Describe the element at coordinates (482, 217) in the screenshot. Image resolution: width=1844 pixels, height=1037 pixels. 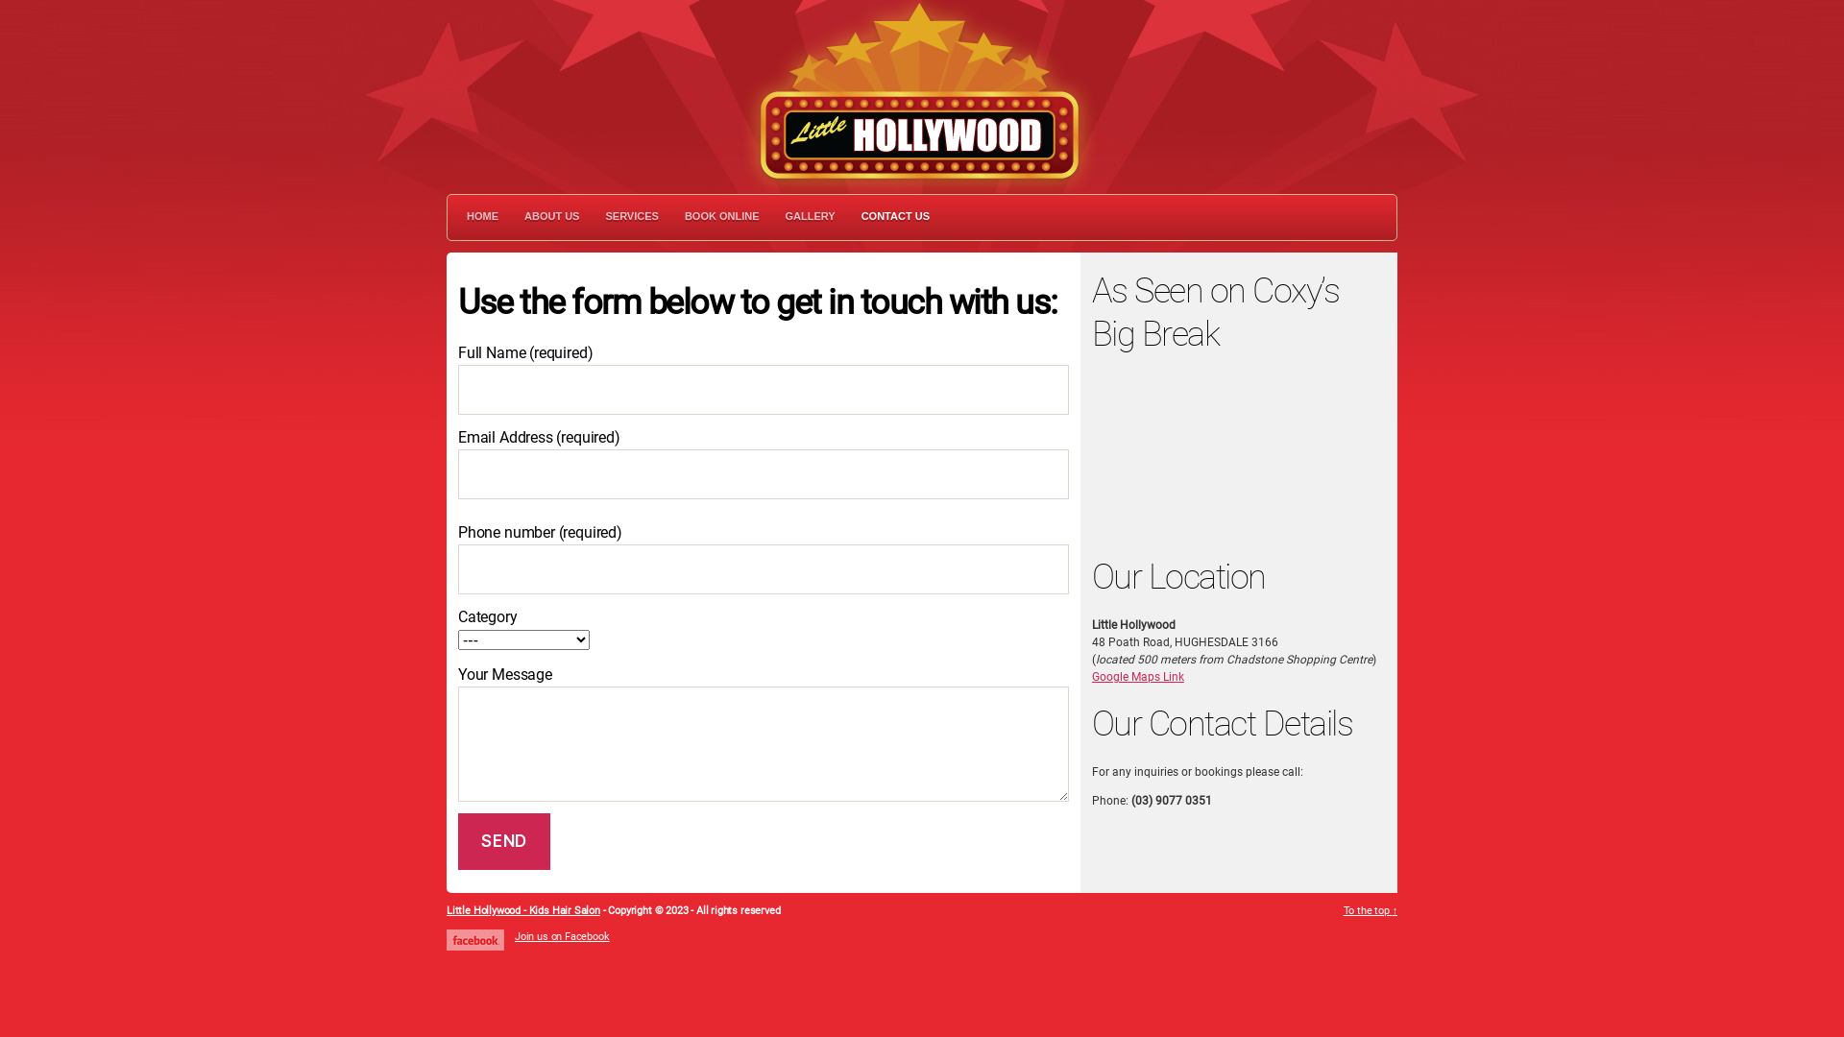
I see `HOME` at that location.